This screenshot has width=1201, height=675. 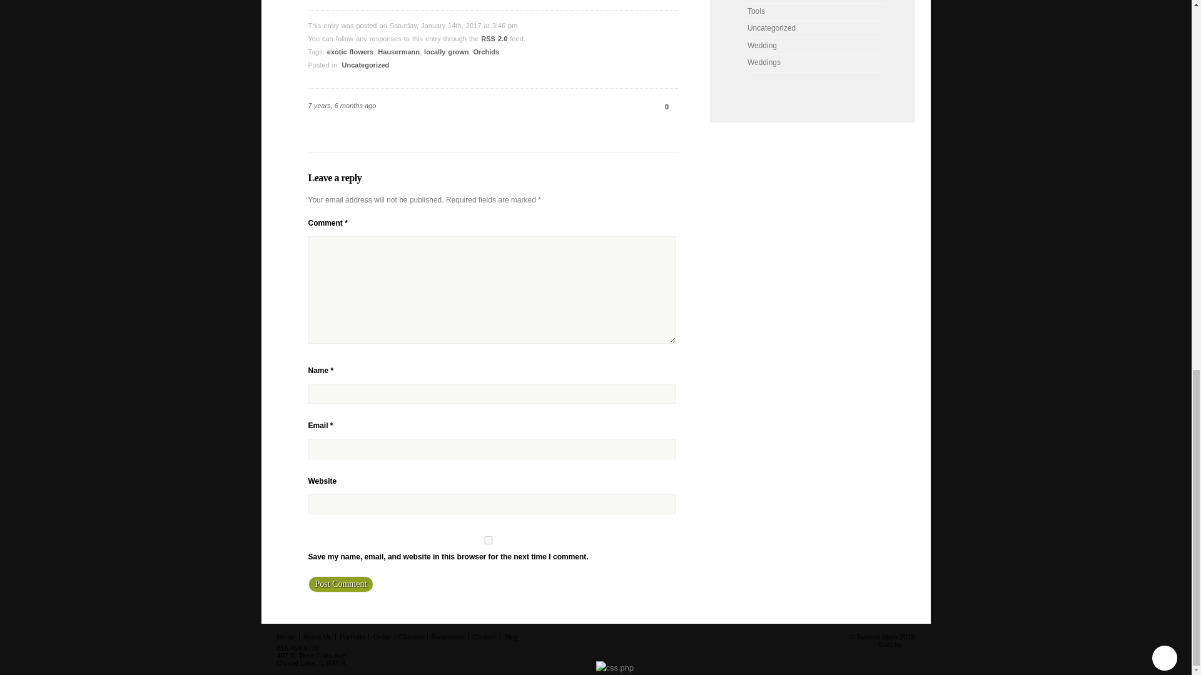 What do you see at coordinates (445, 51) in the screenshot?
I see `locally grown` at bounding box center [445, 51].